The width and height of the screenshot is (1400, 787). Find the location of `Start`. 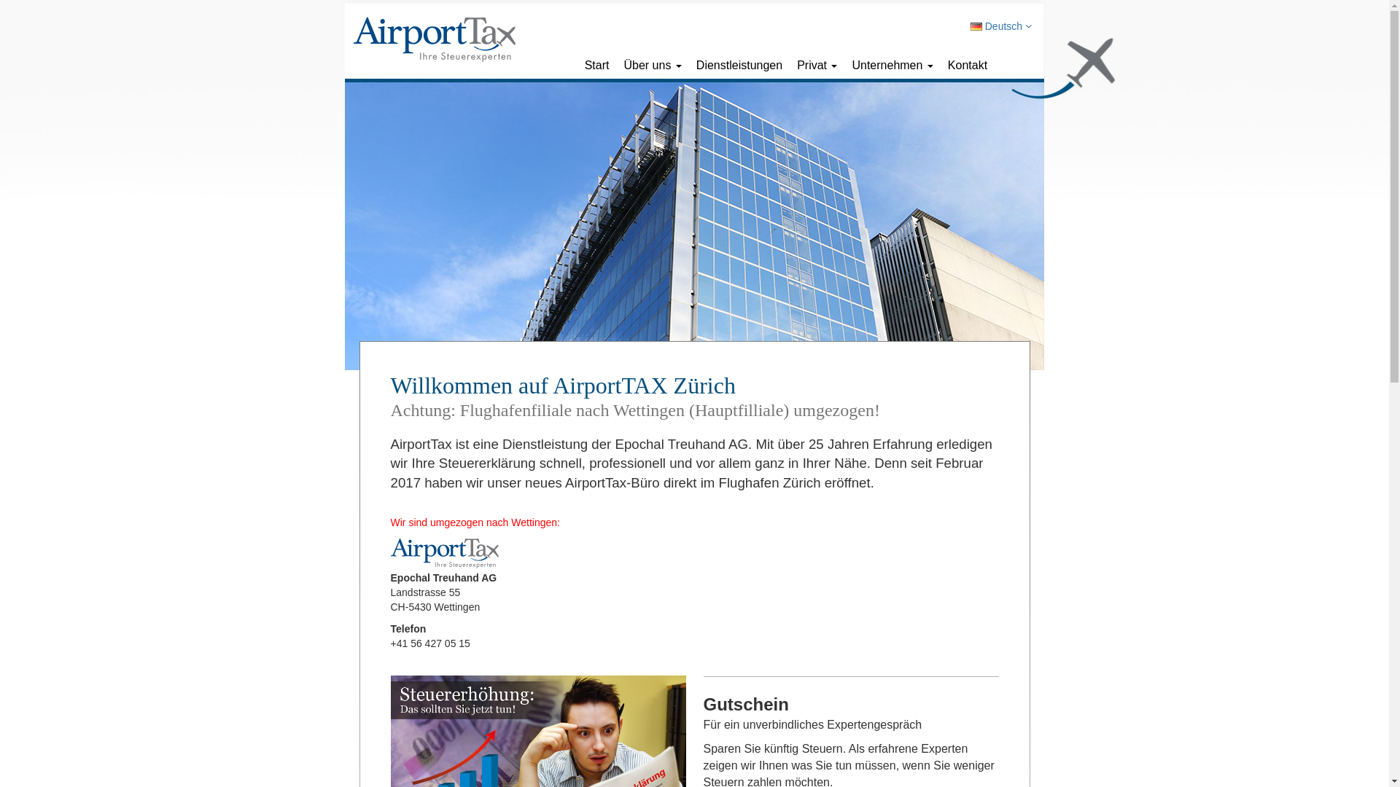

Start is located at coordinates (597, 66).